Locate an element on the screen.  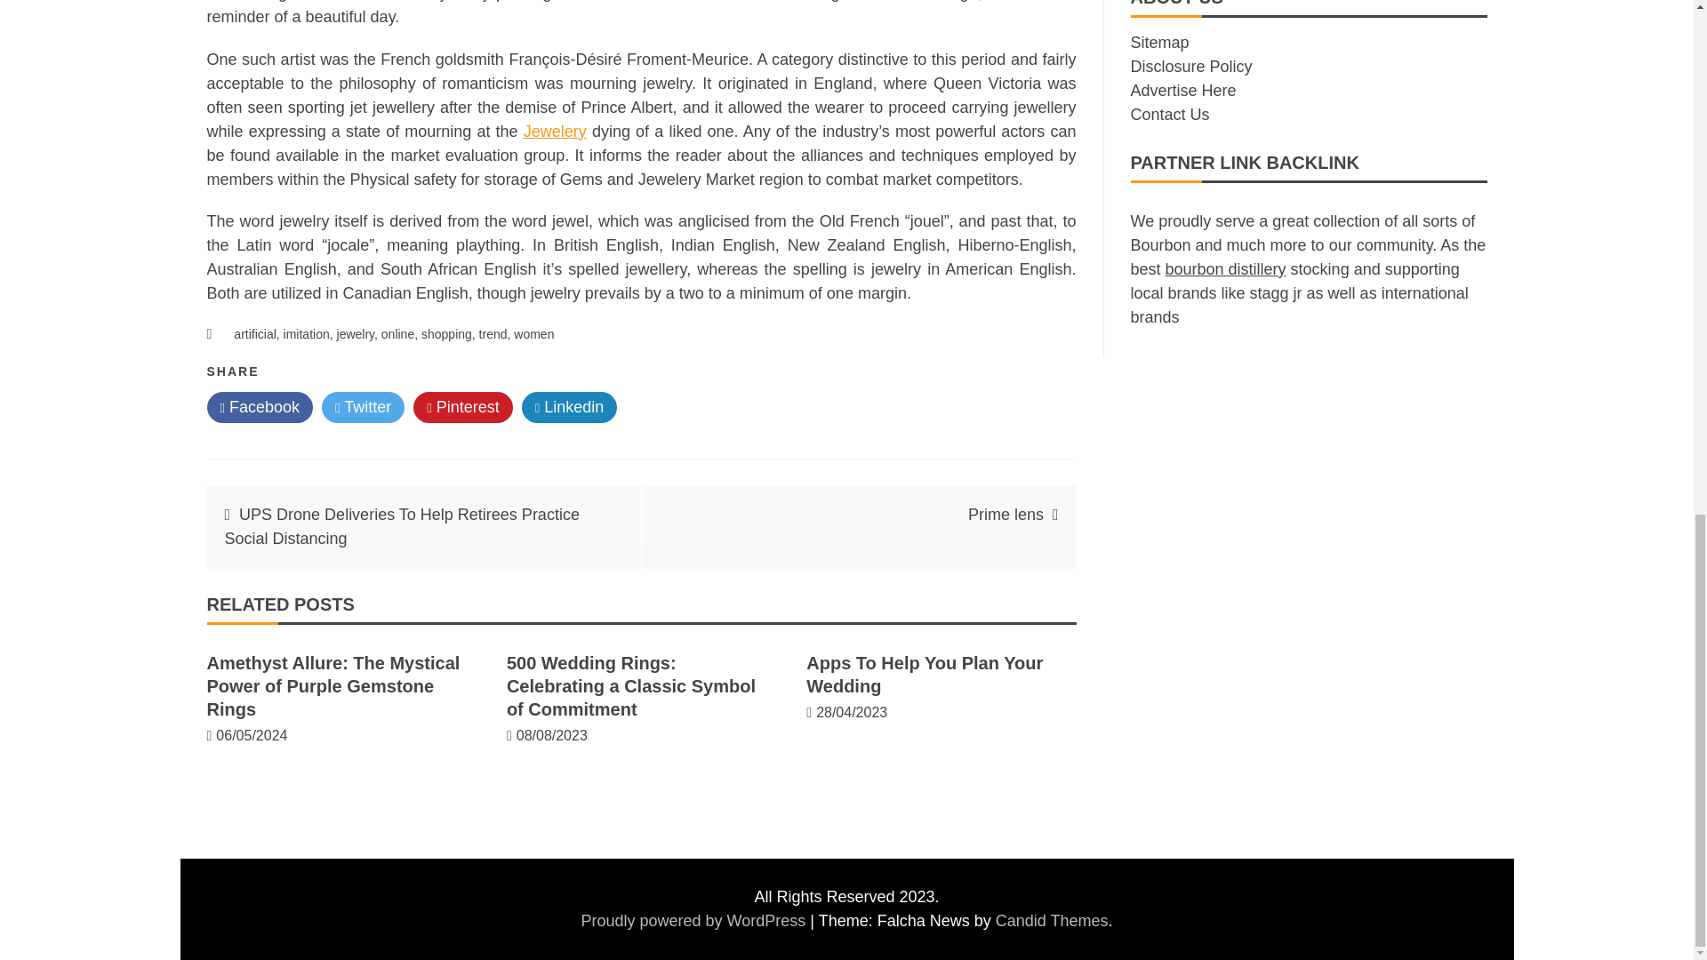
Amethyst Allure: The Mystical Power of Purple Gemstone Rings is located at coordinates (333, 686).